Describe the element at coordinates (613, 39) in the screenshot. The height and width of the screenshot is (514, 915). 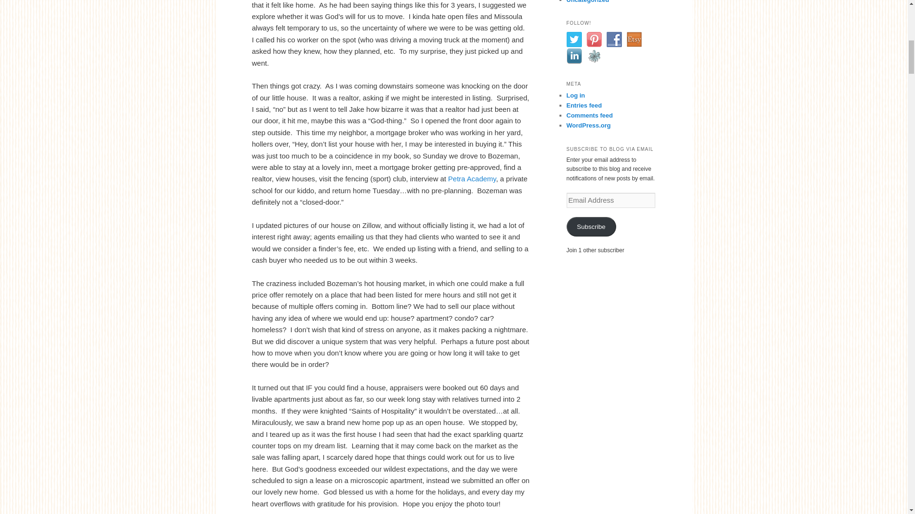
I see ` Facebook` at that location.